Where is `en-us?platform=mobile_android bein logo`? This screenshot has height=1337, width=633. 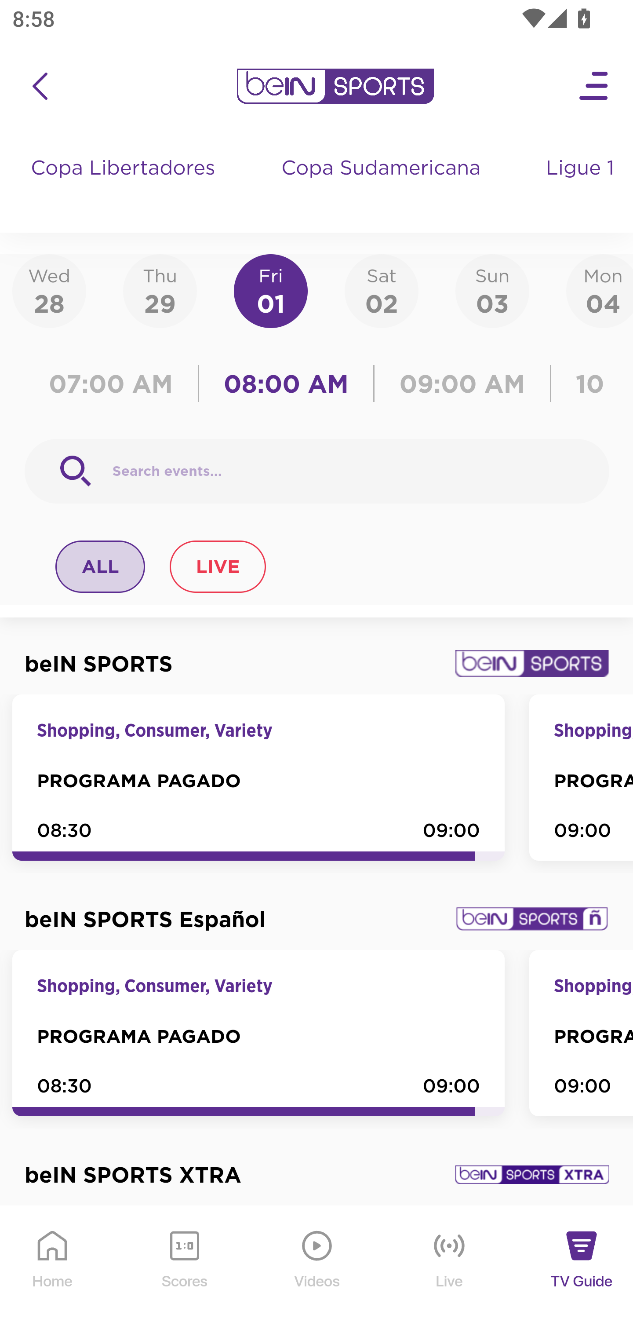
en-us?platform=mobile_android bein logo is located at coordinates (335, 86).